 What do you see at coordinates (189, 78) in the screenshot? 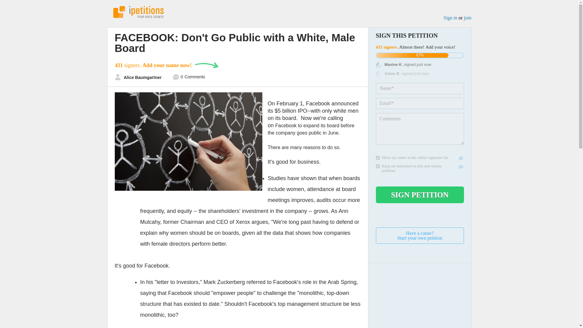
I see `1` at bounding box center [189, 78].